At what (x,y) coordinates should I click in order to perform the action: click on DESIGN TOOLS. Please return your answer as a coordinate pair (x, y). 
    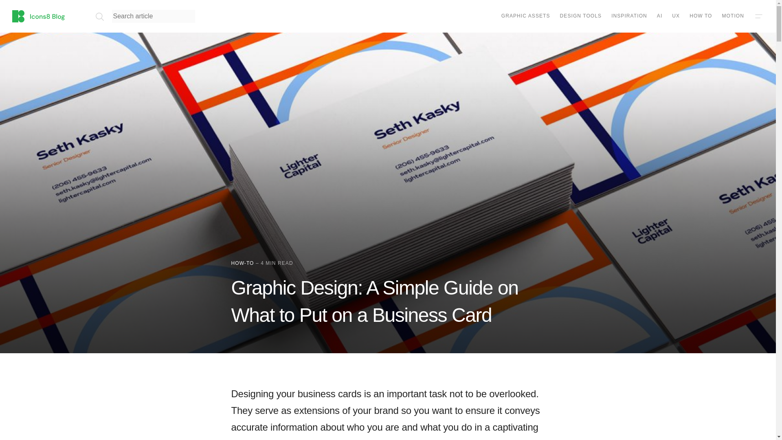
    Looking at the image, I should click on (581, 16).